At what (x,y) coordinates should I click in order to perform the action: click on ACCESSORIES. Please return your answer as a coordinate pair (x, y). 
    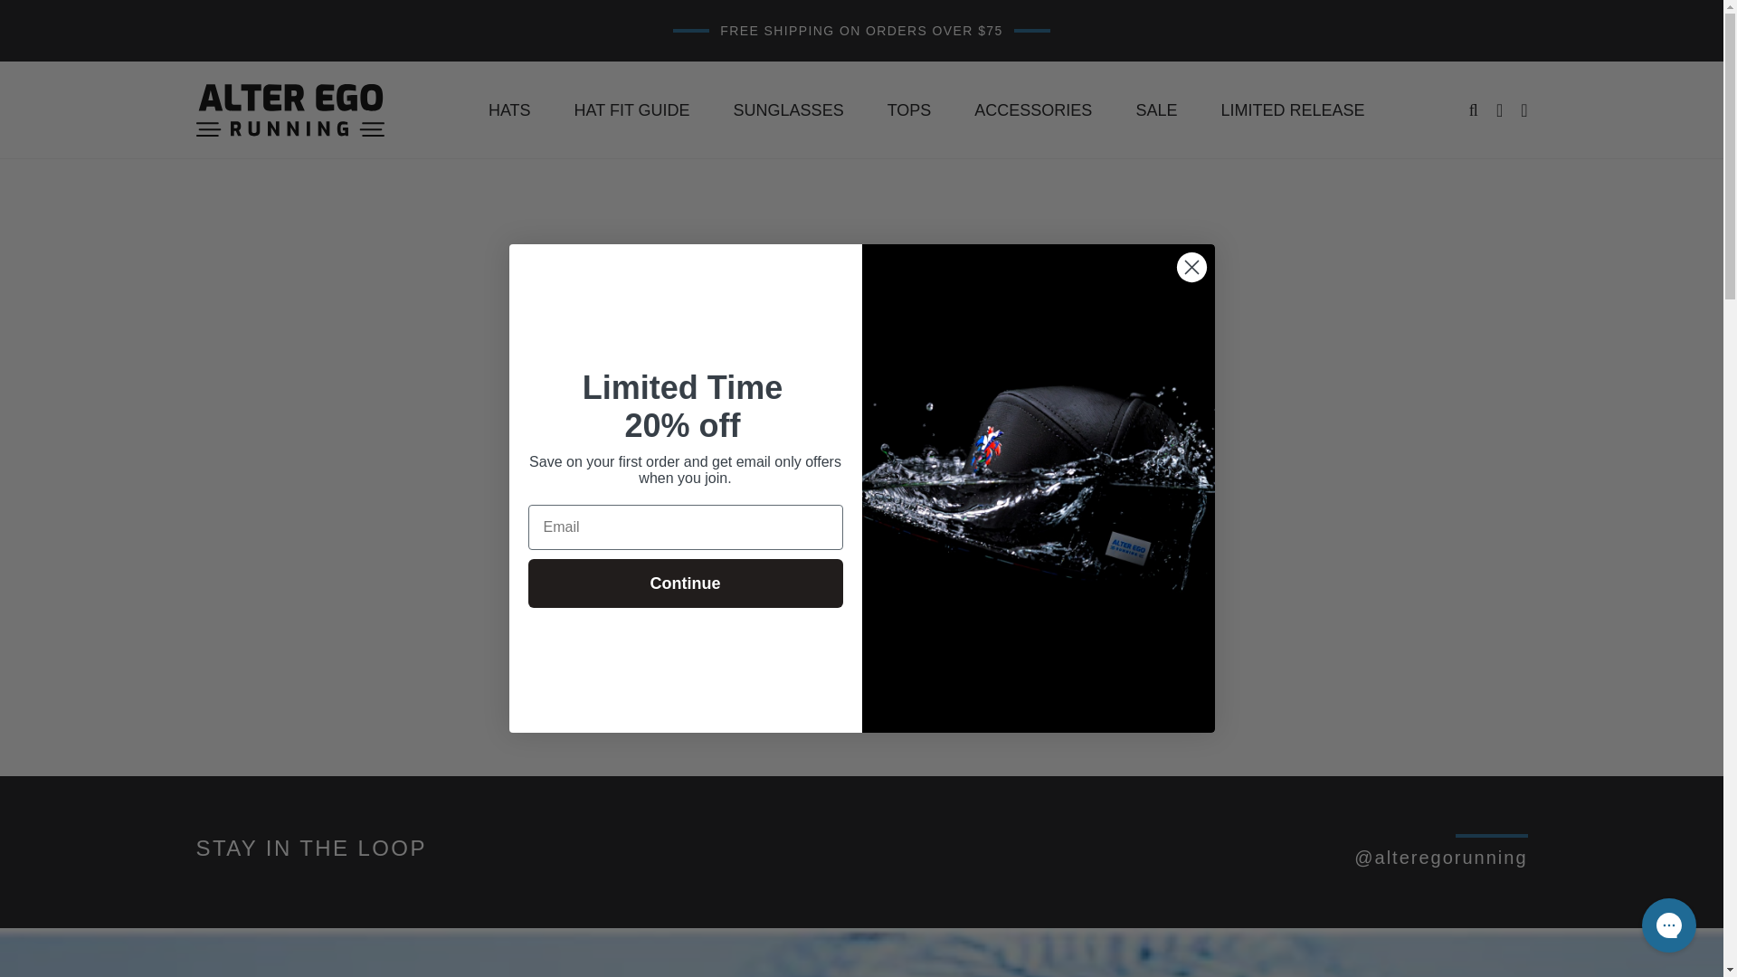
    Looking at the image, I should click on (1033, 110).